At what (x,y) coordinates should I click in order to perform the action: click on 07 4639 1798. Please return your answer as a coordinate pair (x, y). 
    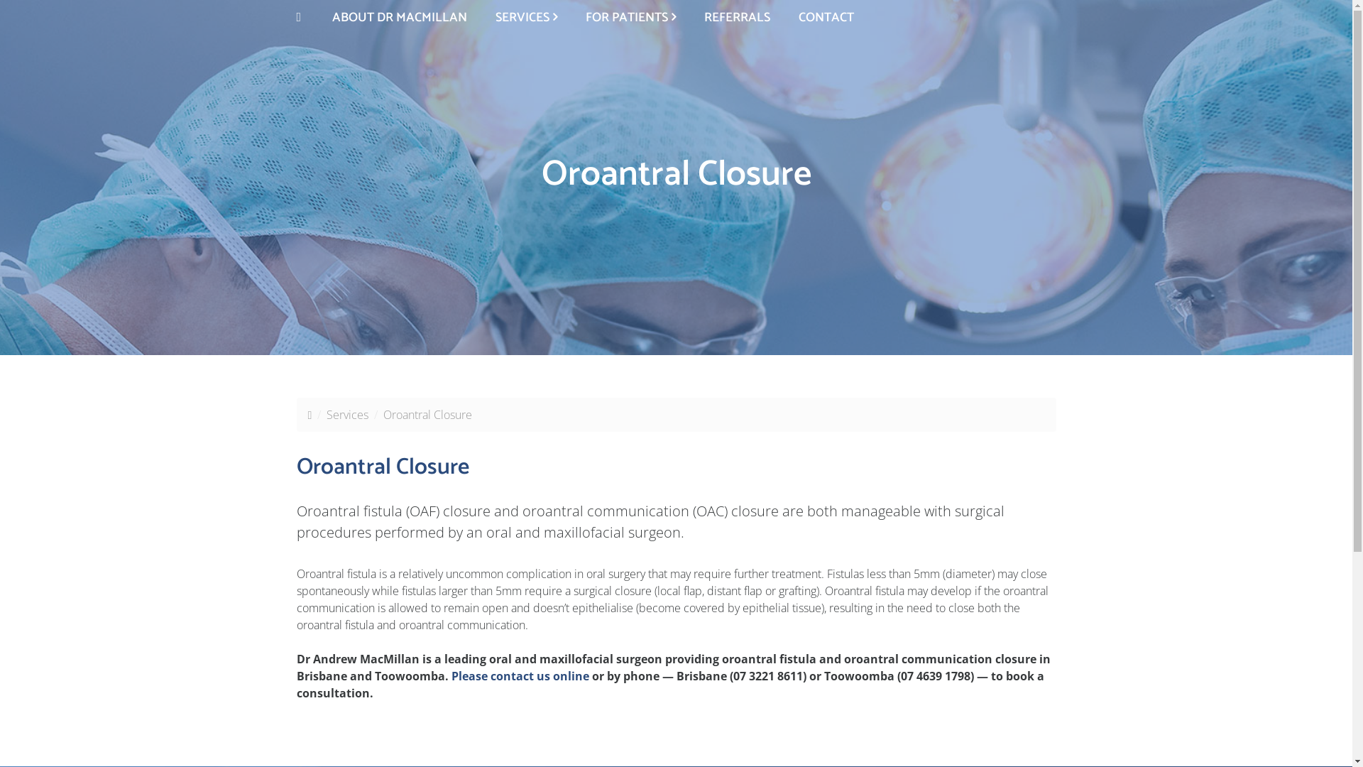
    Looking at the image, I should click on (935, 676).